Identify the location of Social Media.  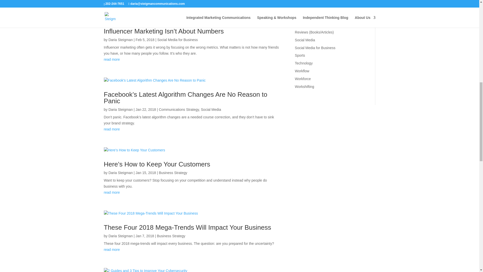
(211, 109).